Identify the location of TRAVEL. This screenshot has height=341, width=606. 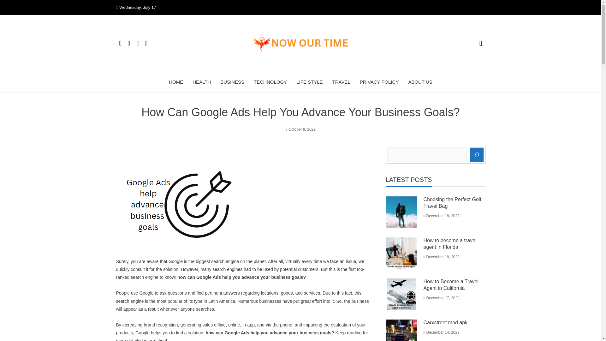
(341, 82).